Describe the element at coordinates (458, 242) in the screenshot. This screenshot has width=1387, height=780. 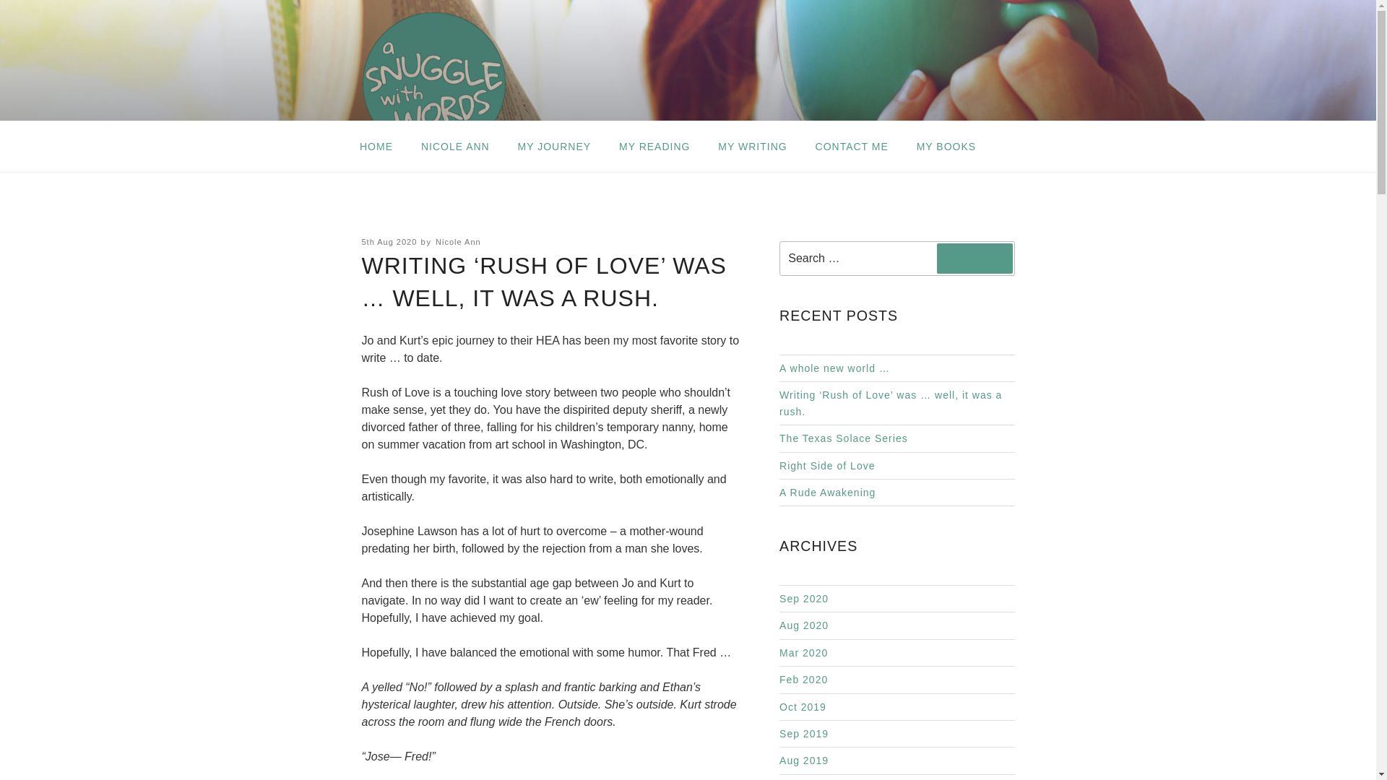
I see `Nicole Ann` at that location.